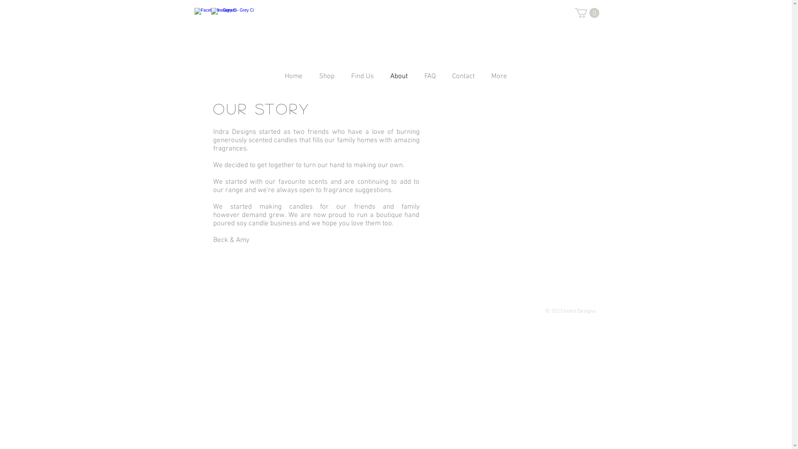  What do you see at coordinates (399, 79) in the screenshot?
I see `About` at bounding box center [399, 79].